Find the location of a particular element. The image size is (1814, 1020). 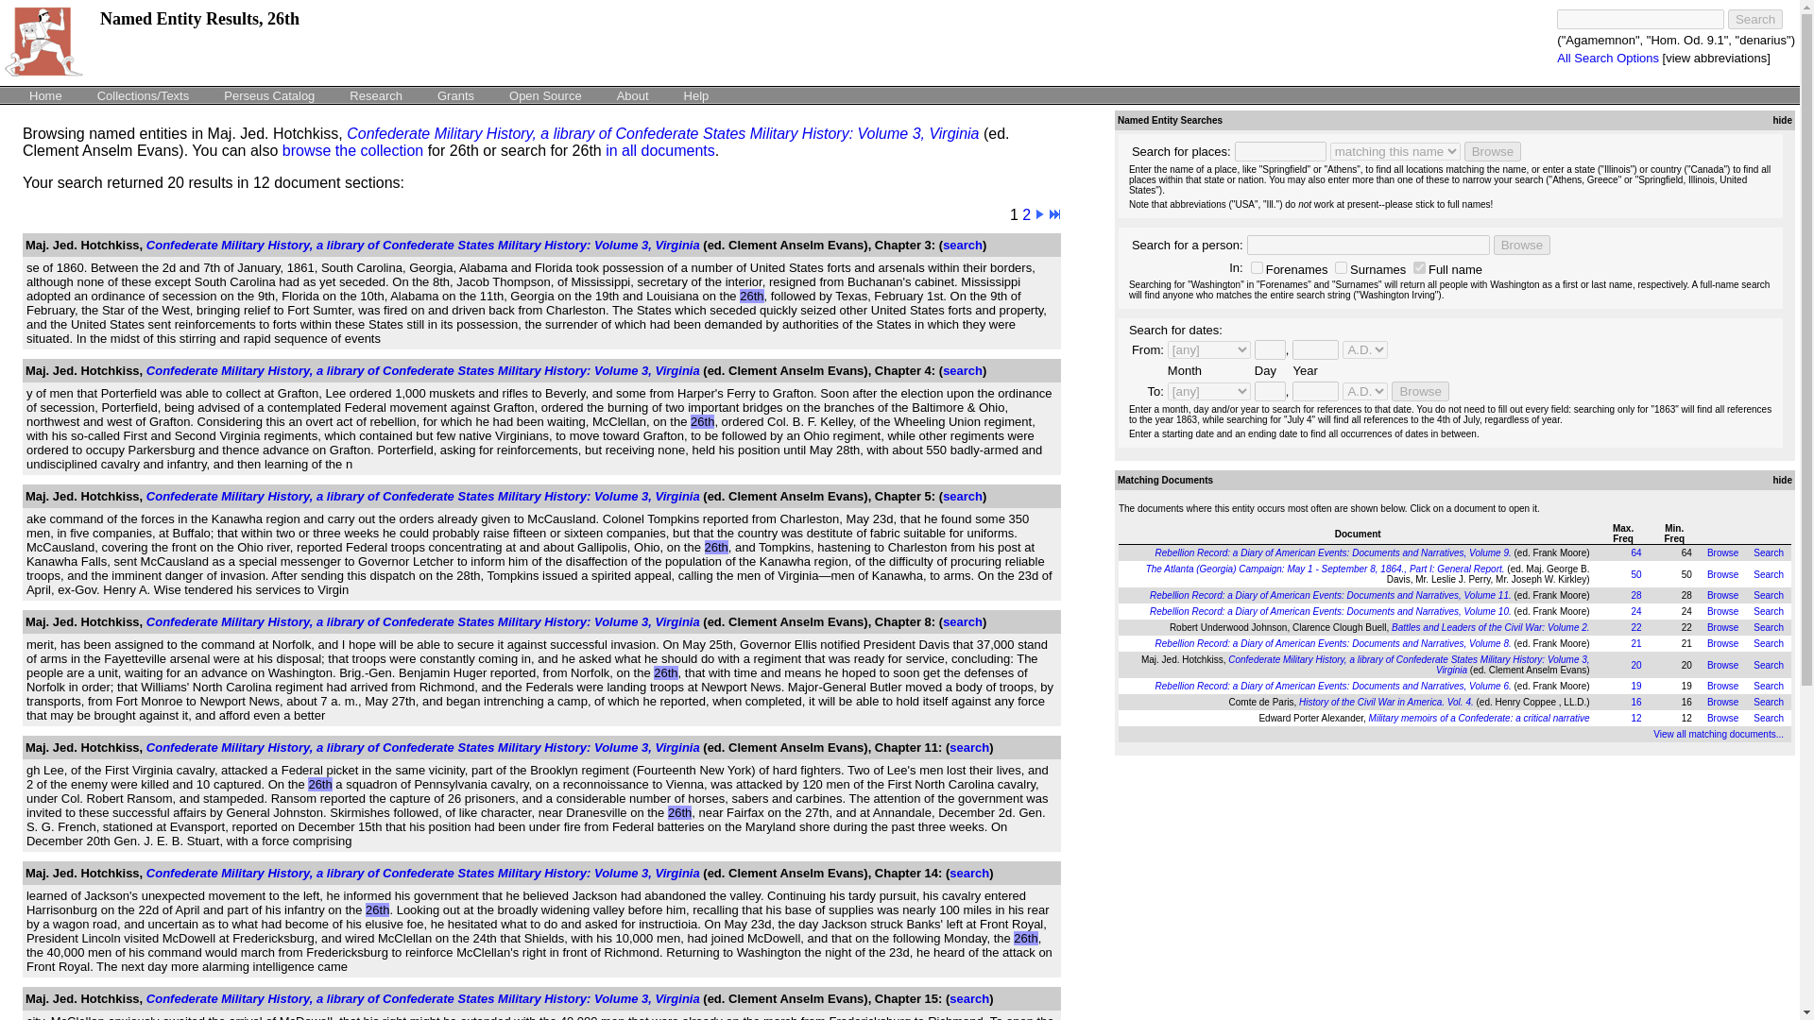

Search is located at coordinates (1769, 595).